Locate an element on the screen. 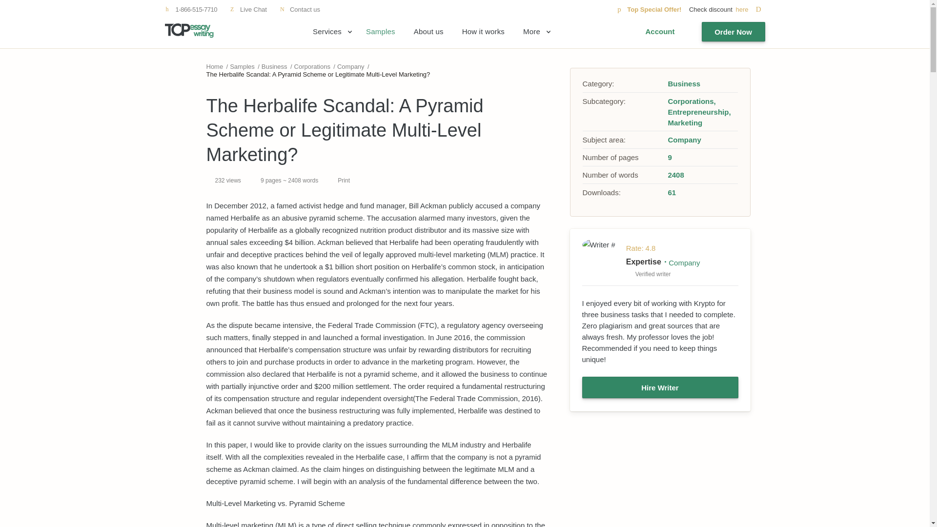  Print is located at coordinates (340, 180).